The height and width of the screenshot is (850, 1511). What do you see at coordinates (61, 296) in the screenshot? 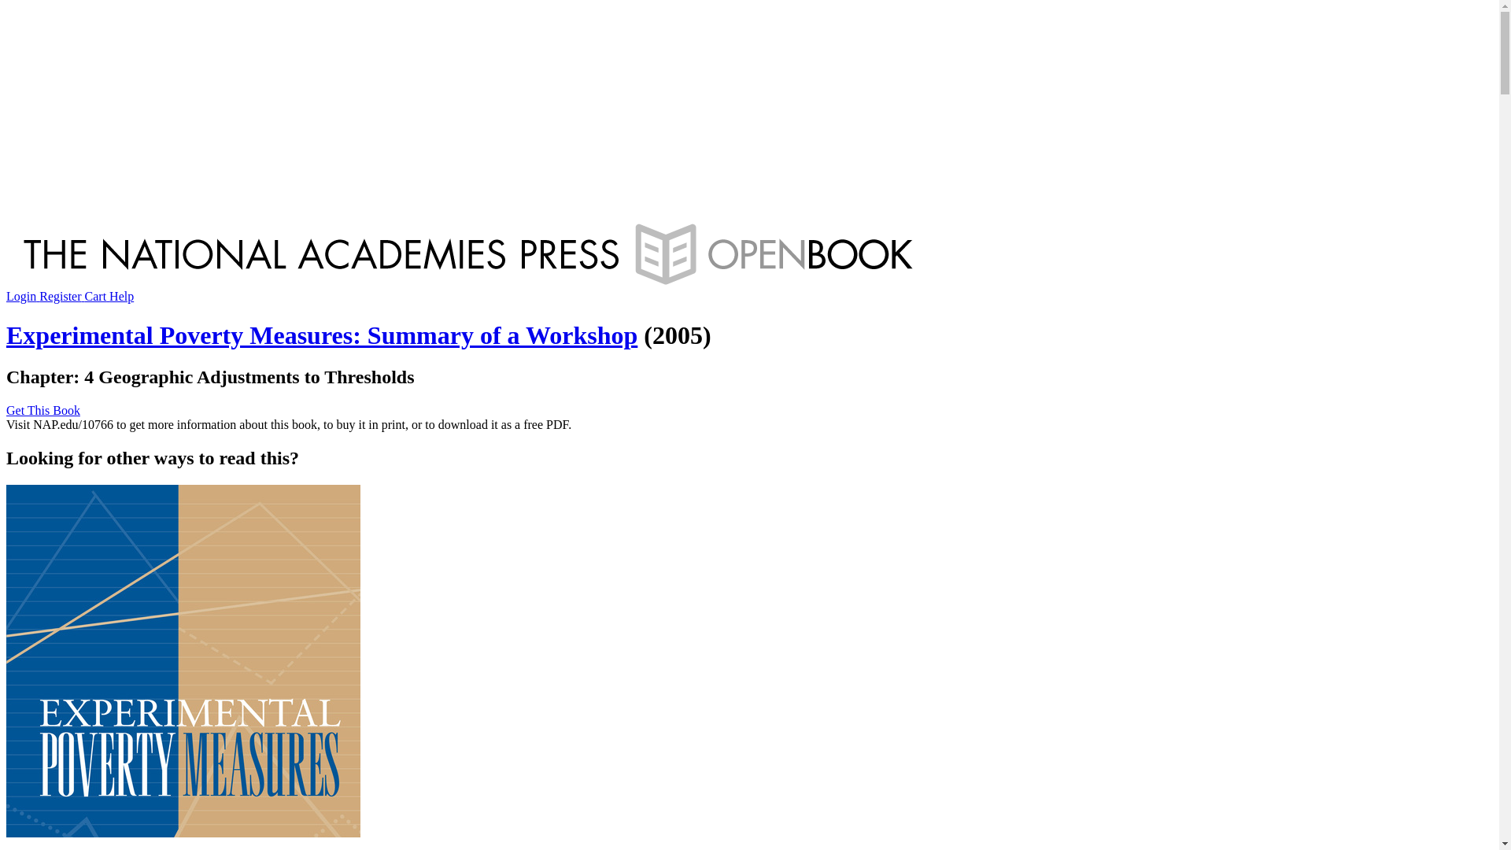
I see `Register` at bounding box center [61, 296].